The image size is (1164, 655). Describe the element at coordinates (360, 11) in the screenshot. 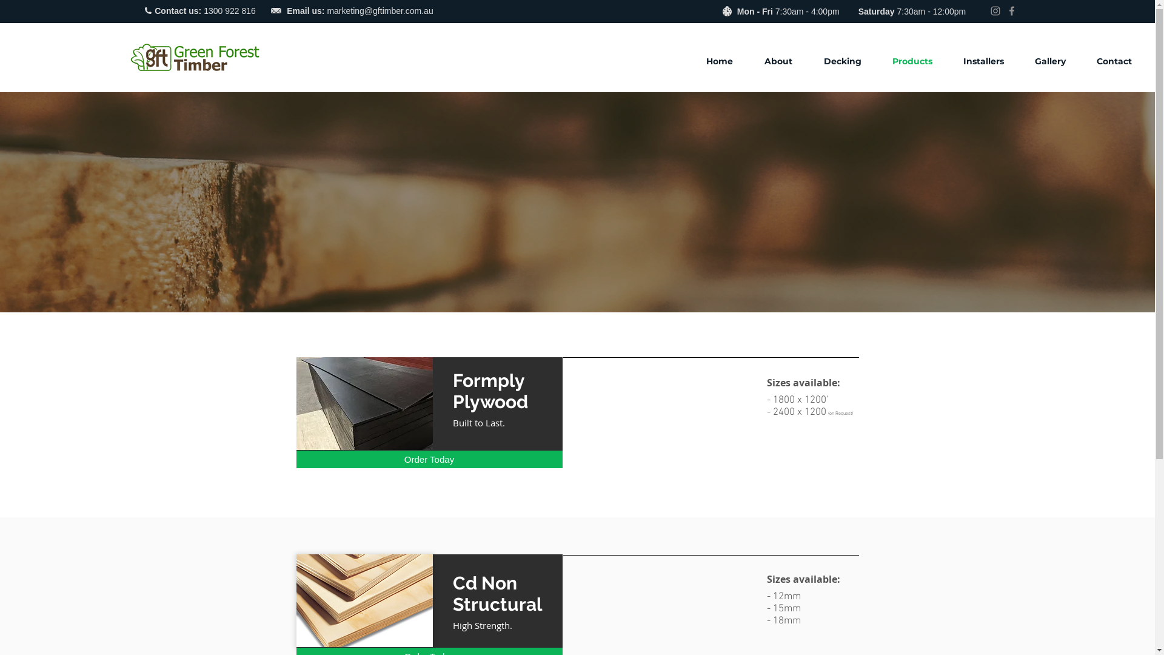

I see `Email us: marketing@gftimber.com.au` at that location.